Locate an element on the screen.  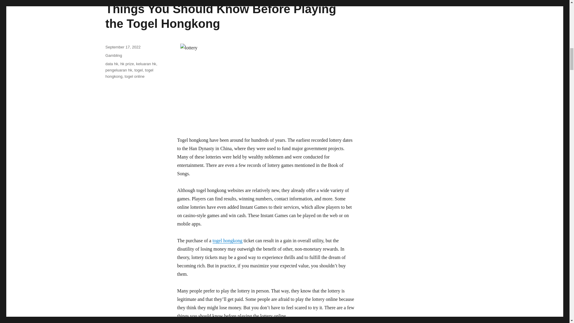
hk prize is located at coordinates (127, 64).